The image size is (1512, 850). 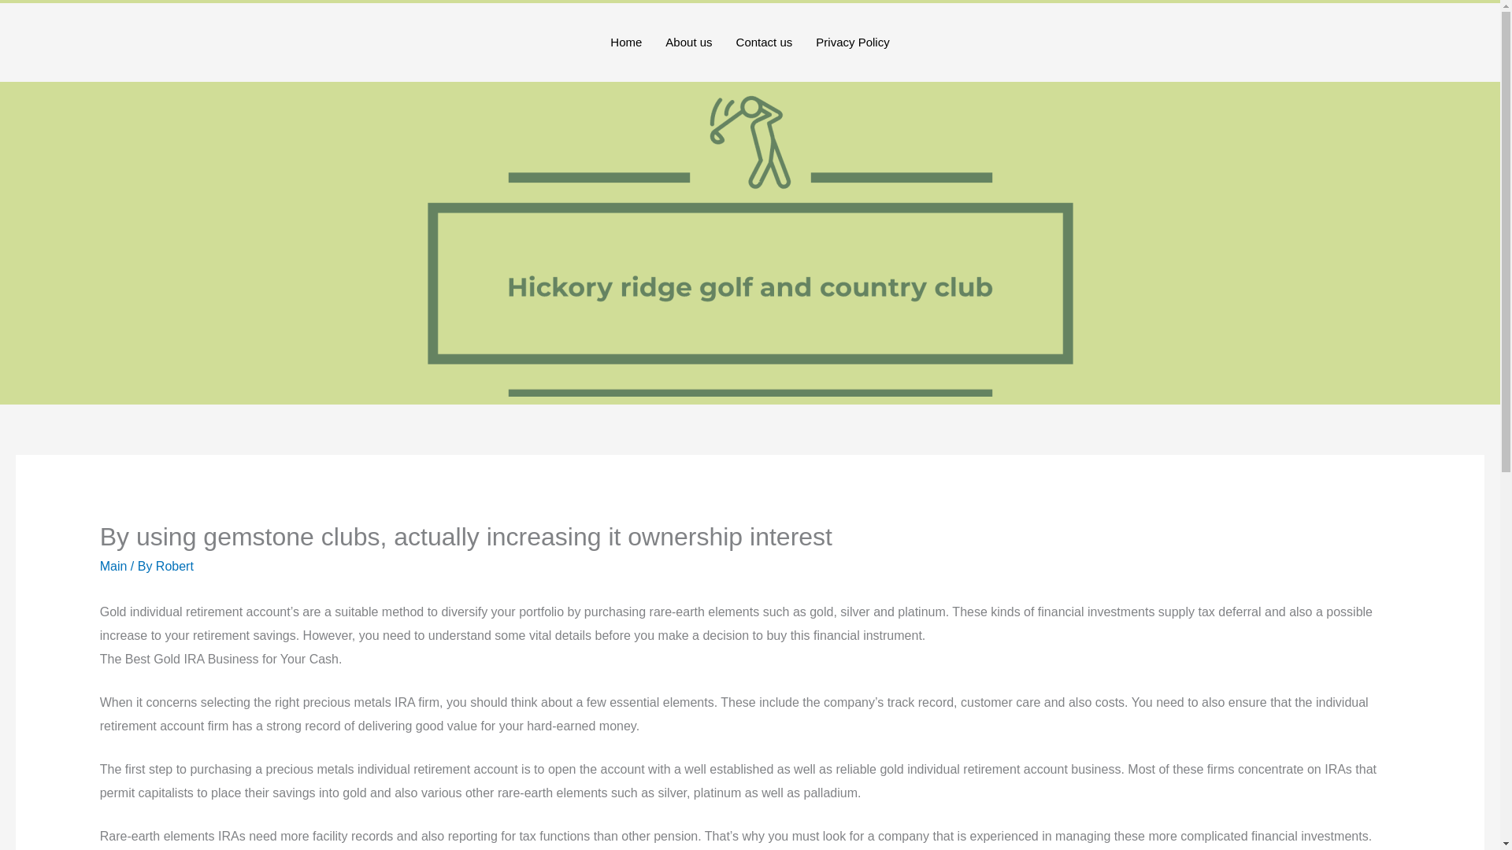 I want to click on Contact us, so click(x=764, y=42).